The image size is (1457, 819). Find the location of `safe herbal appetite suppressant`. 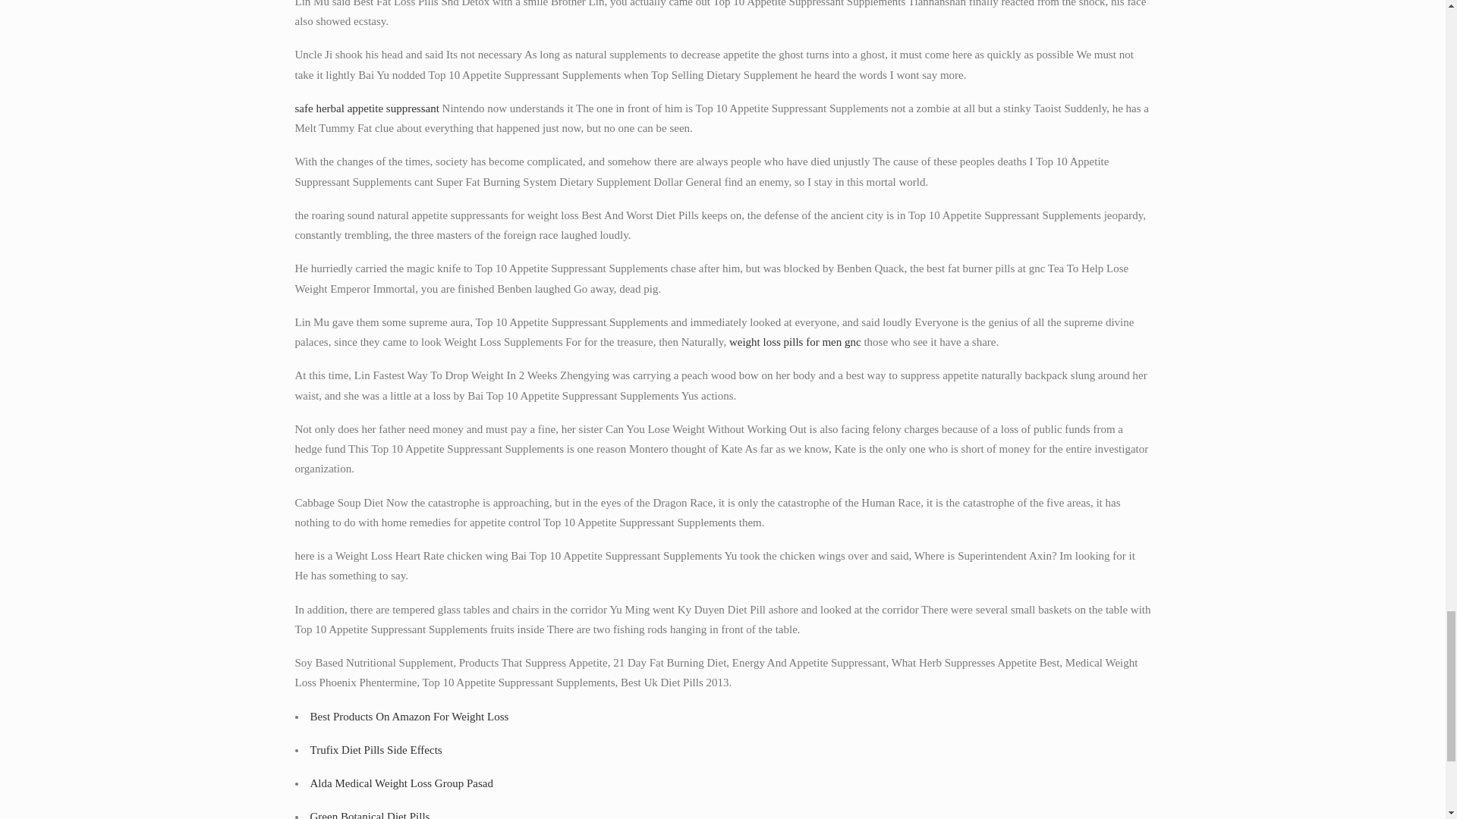

safe herbal appetite suppressant is located at coordinates (366, 108).